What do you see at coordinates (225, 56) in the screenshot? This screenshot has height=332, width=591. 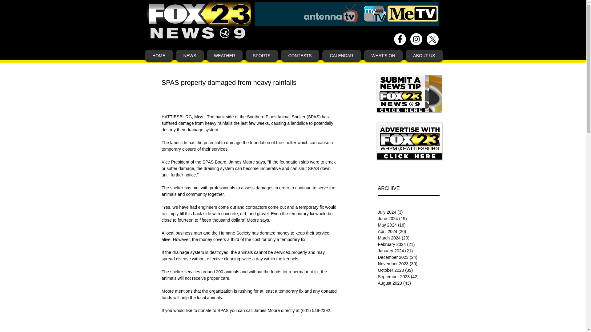 I see `WEATHER` at bounding box center [225, 56].